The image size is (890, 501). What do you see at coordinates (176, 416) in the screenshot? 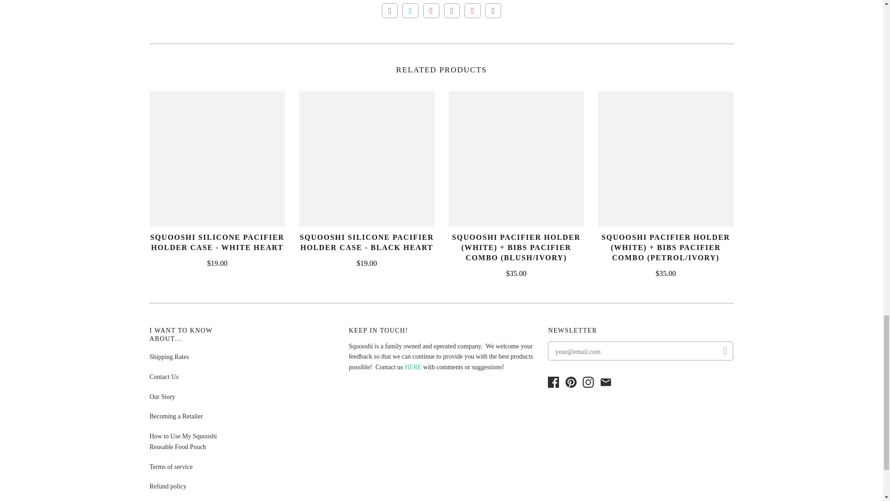
I see `Becoming a Retailer` at bounding box center [176, 416].